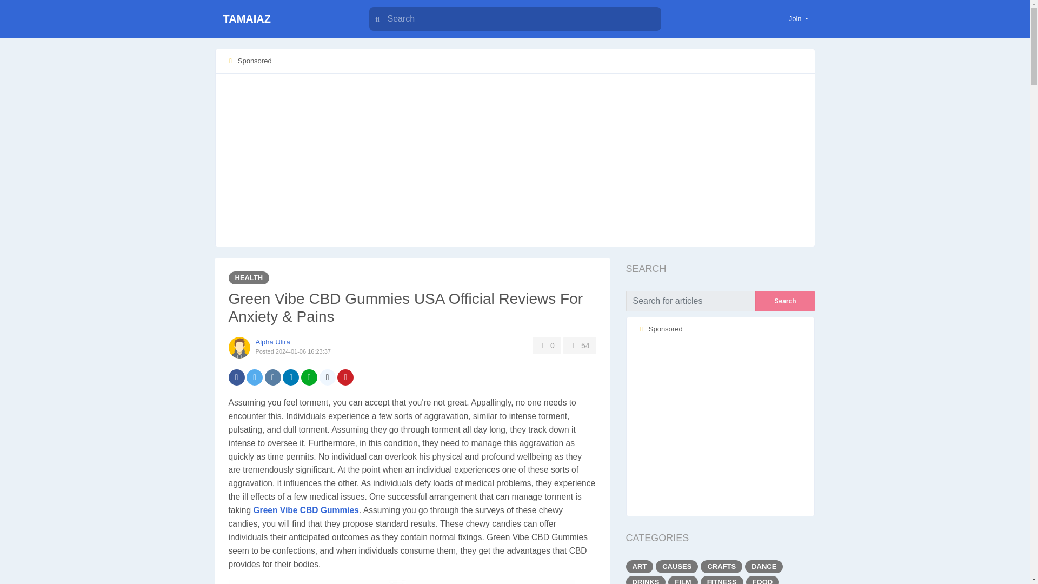  What do you see at coordinates (306, 510) in the screenshot?
I see `Green Vibe CBD Gummies` at bounding box center [306, 510].